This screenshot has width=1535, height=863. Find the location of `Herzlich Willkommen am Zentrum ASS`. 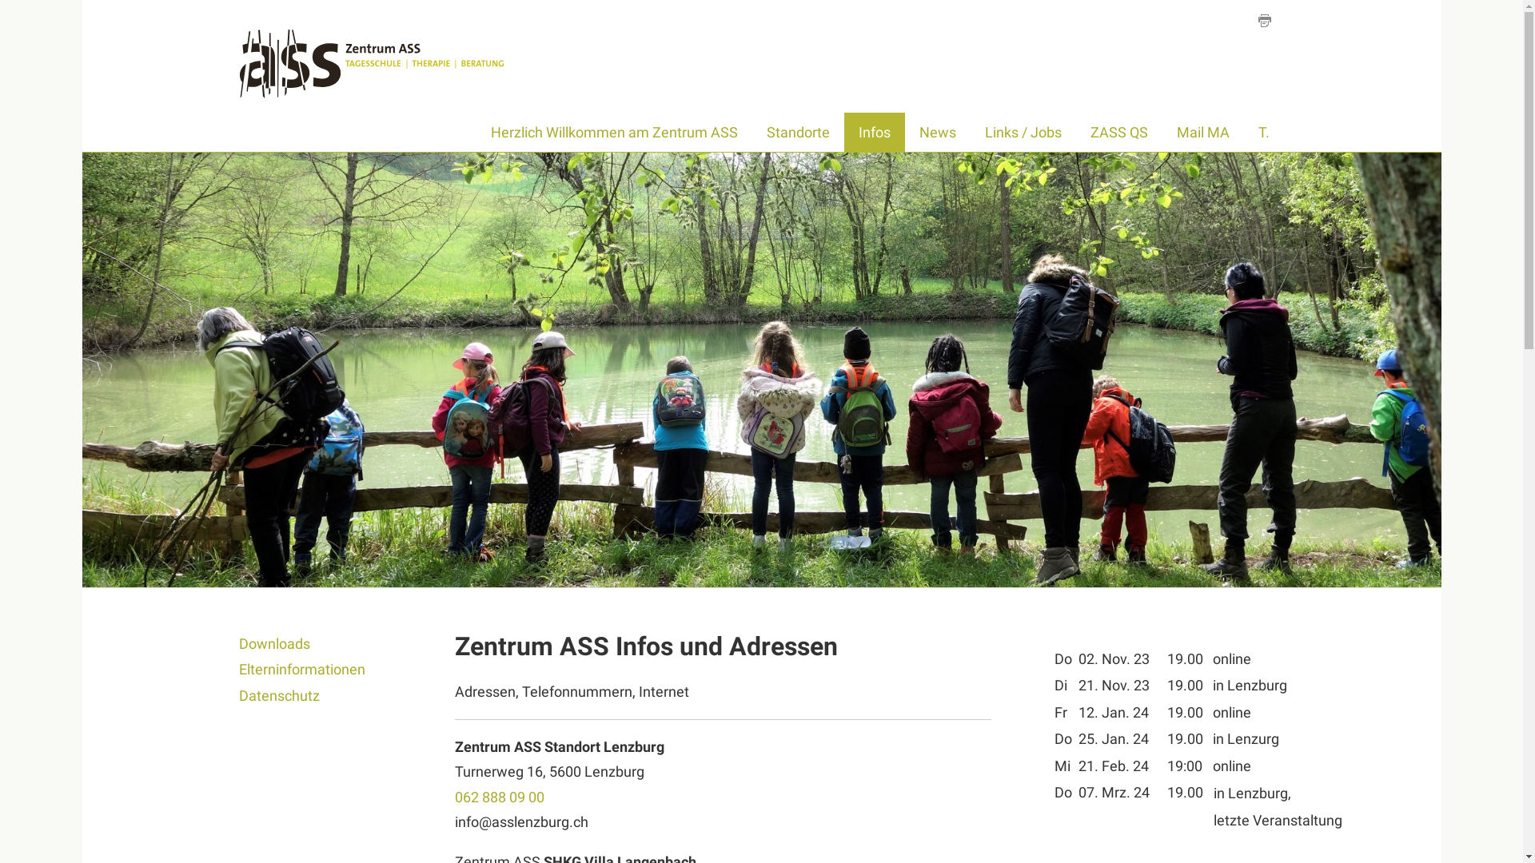

Herzlich Willkommen am Zentrum ASS is located at coordinates (614, 133).